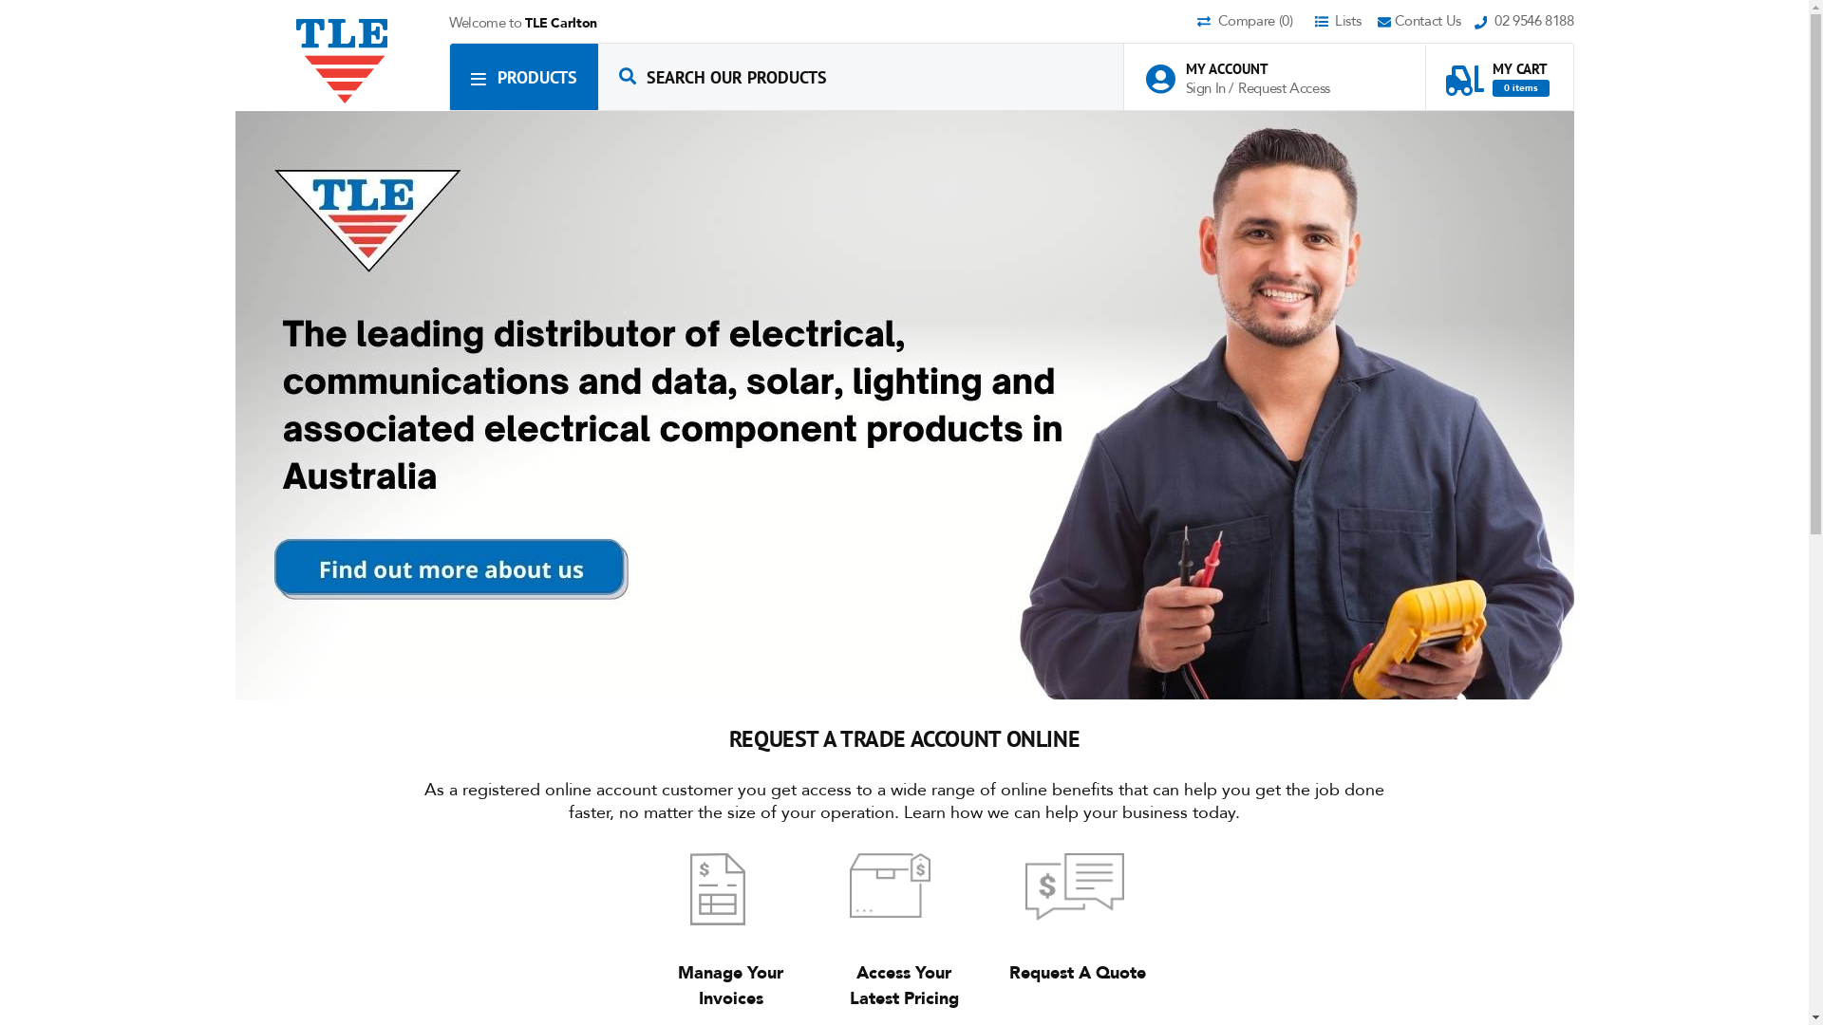 The height and width of the screenshot is (1025, 1823). Describe the element at coordinates (1426, 23) in the screenshot. I see `Contact Us` at that location.